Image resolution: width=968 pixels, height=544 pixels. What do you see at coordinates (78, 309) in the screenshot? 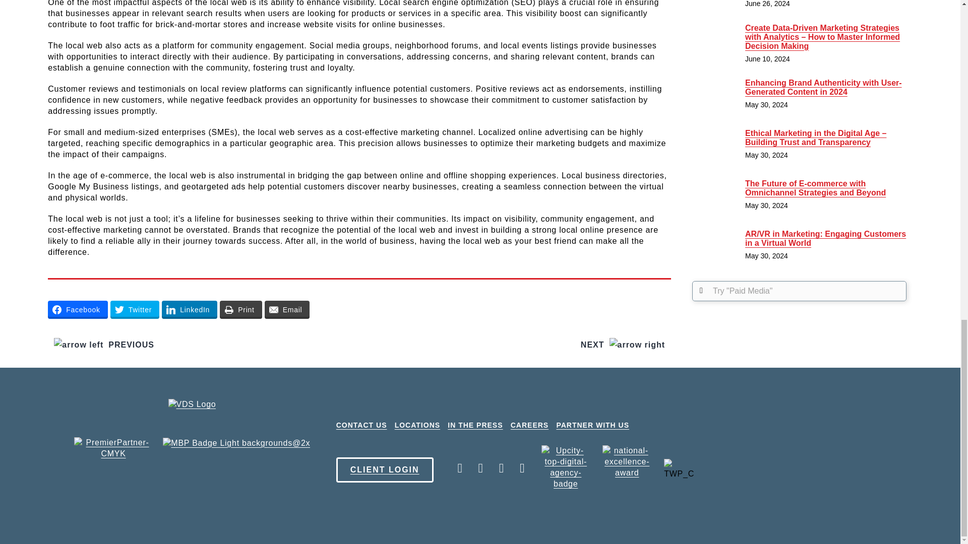
I see `Share on Facebook` at bounding box center [78, 309].